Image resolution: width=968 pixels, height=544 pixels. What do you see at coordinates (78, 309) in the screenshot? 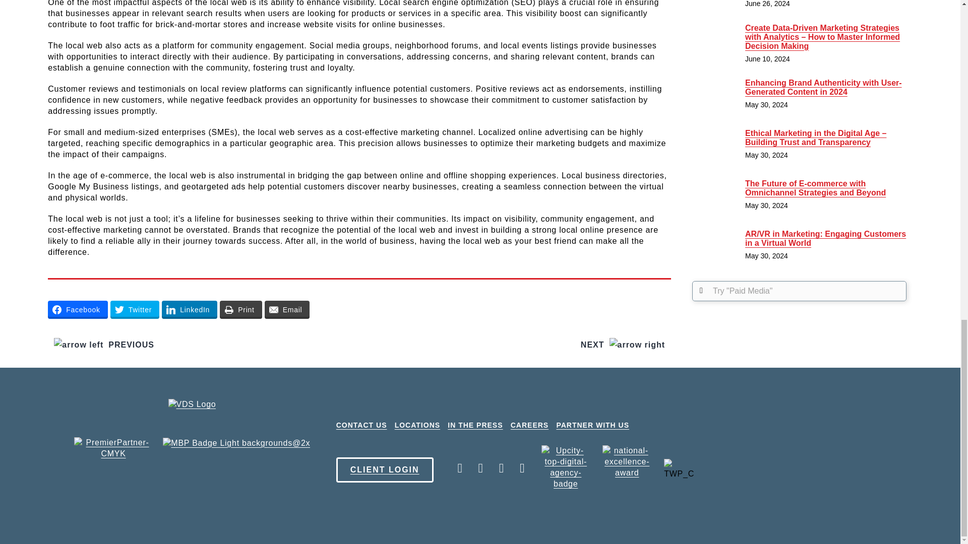
I see `Share on Facebook` at bounding box center [78, 309].